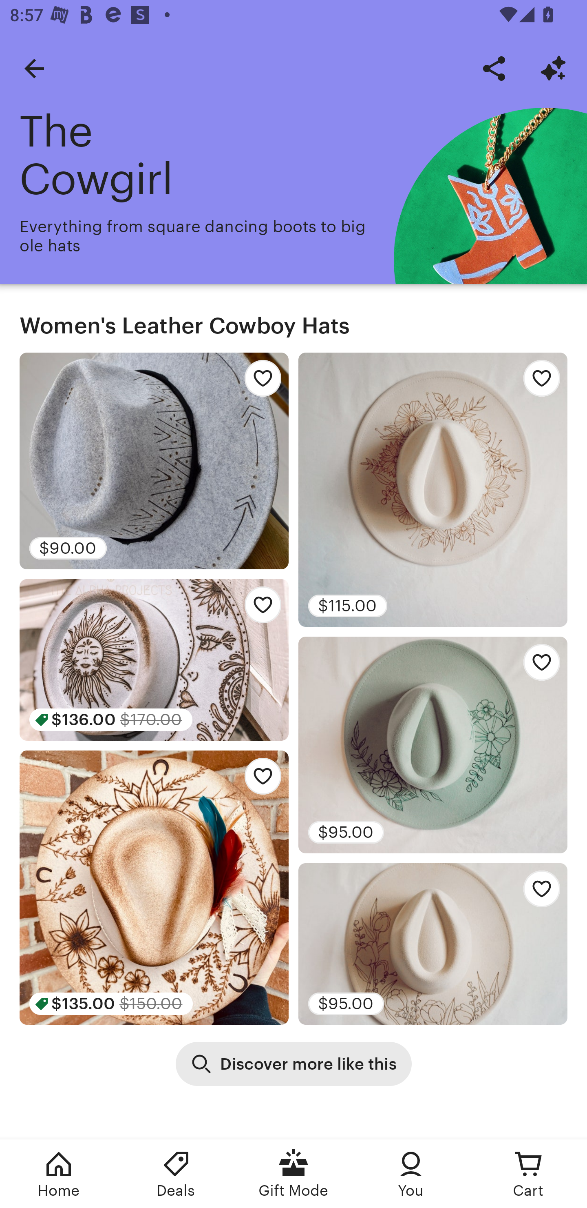 Image resolution: width=587 pixels, height=1208 pixels. What do you see at coordinates (154, 887) in the screenshot?
I see `Sale price: $135.00 $135.00 $150.00` at bounding box center [154, 887].